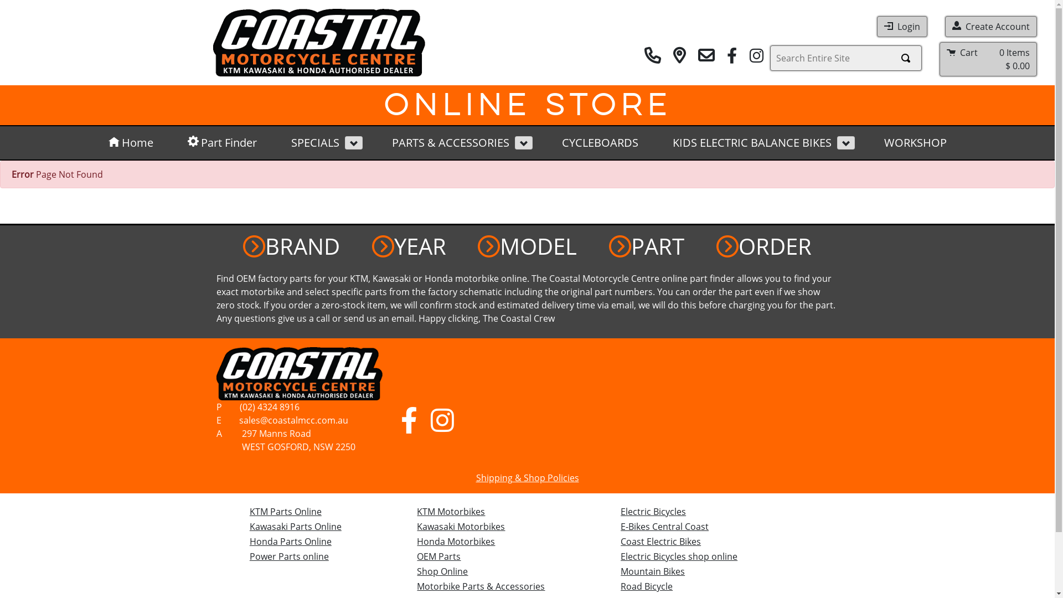  I want to click on sales@coastalmcc.com.au, so click(282, 420).